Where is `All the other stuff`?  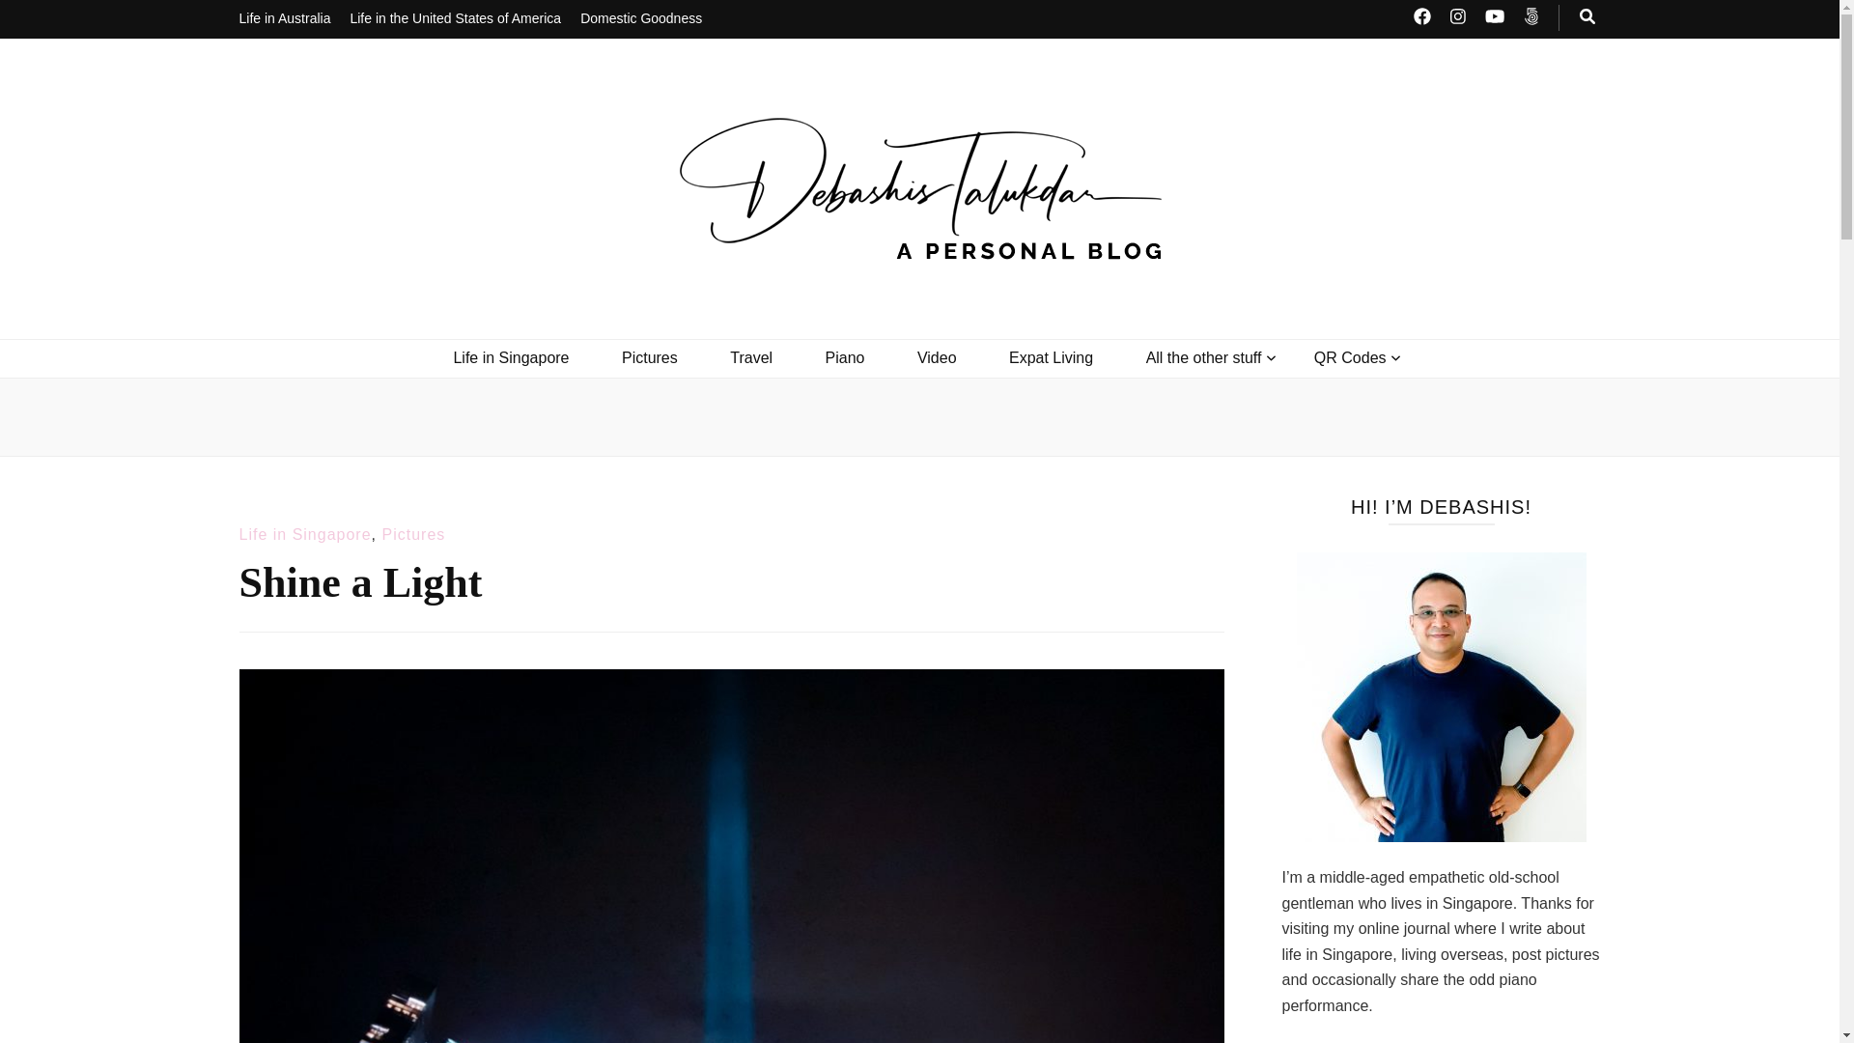 All the other stuff is located at coordinates (1203, 357).